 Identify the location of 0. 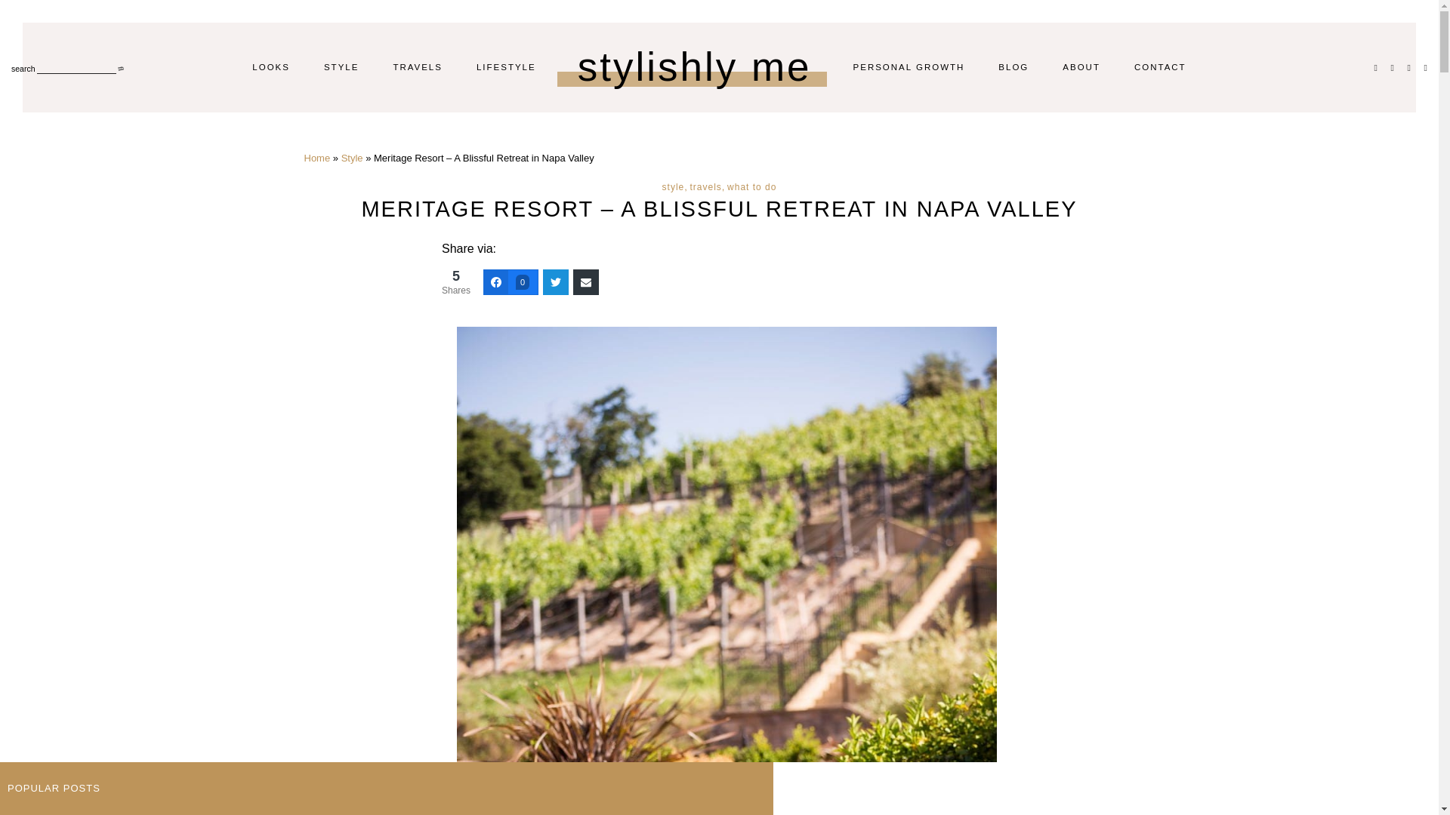
(511, 282).